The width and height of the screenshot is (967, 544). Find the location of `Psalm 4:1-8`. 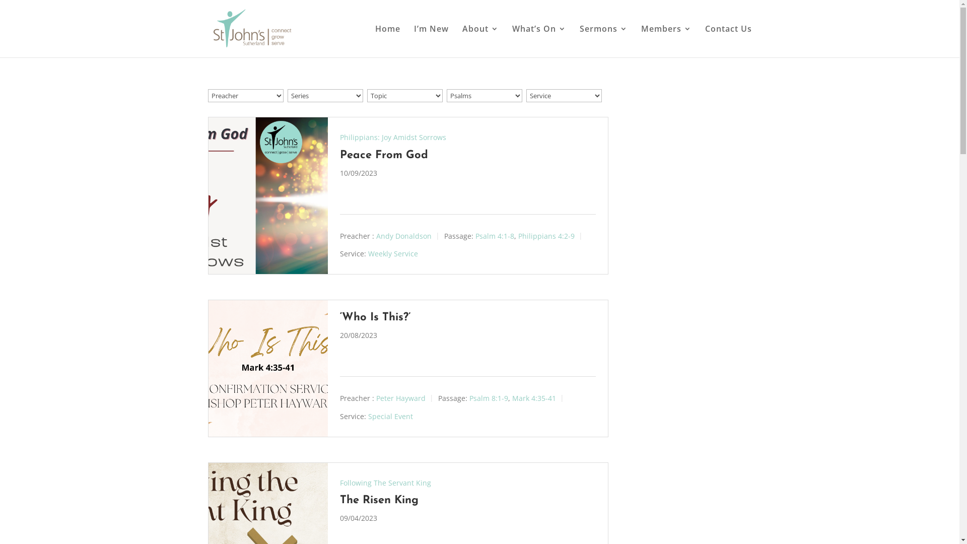

Psalm 4:1-8 is located at coordinates (495, 236).